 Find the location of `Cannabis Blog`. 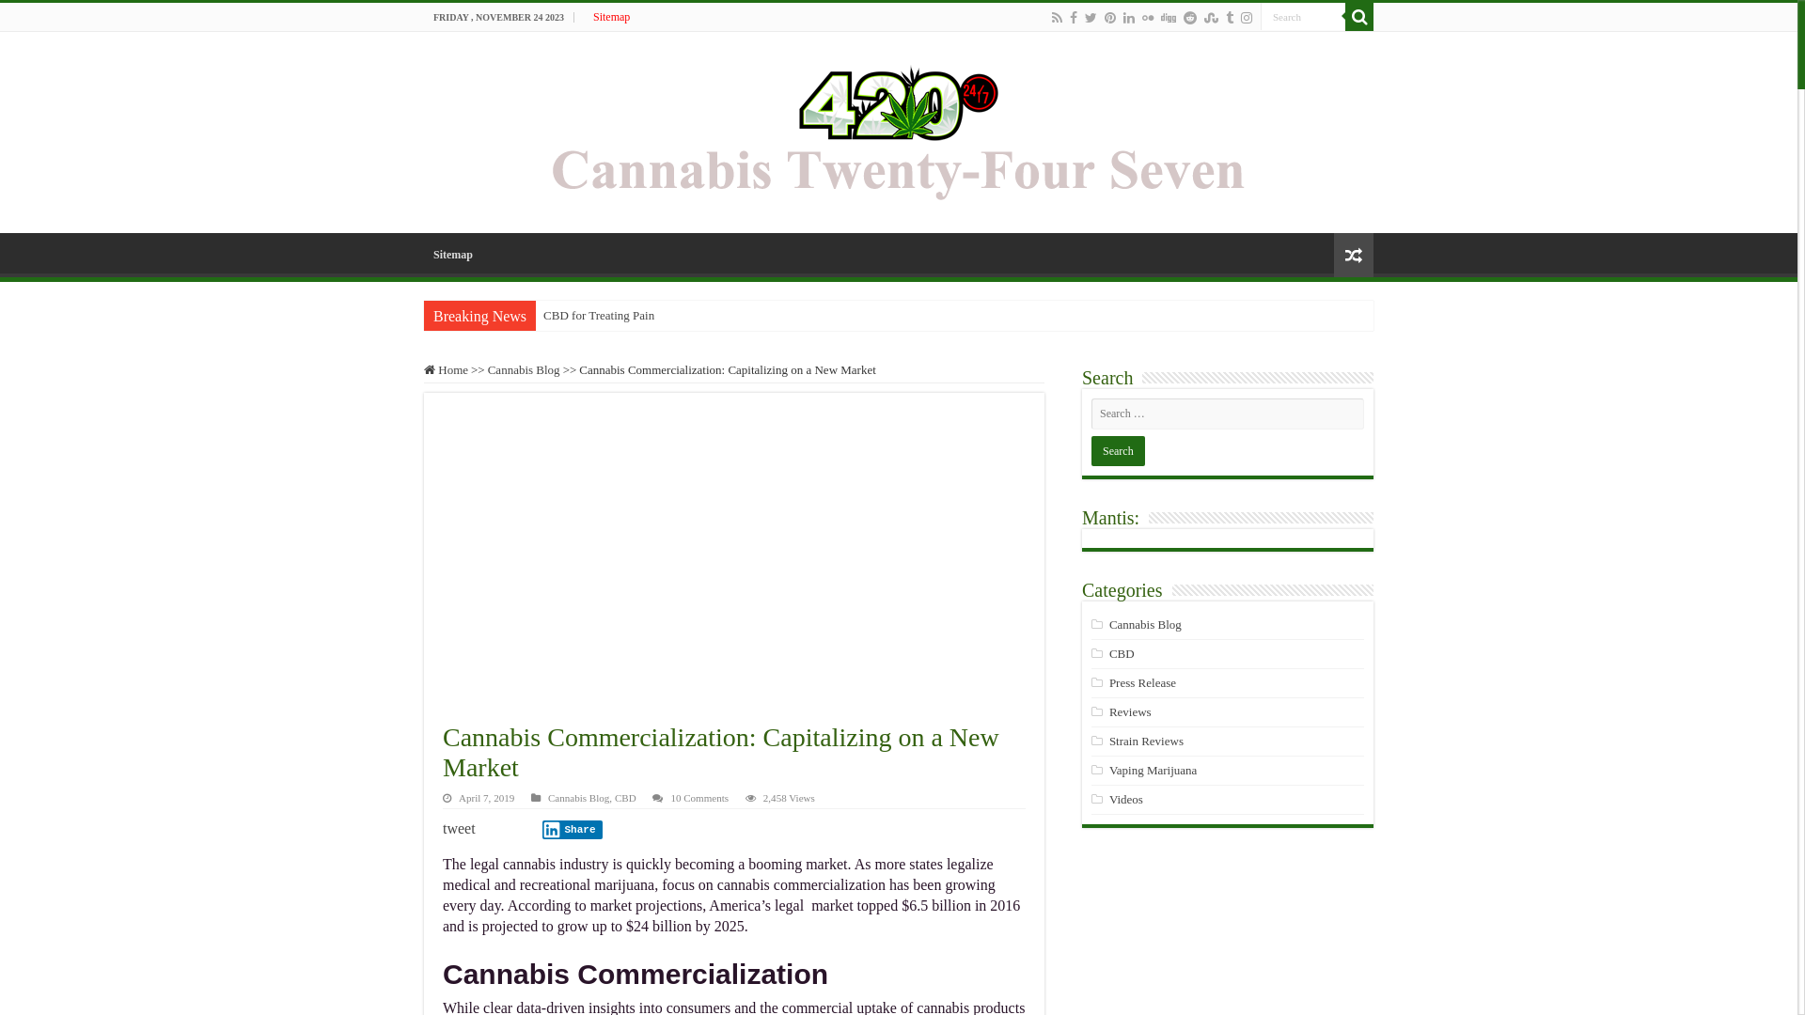

Cannabis Blog is located at coordinates (579, 798).